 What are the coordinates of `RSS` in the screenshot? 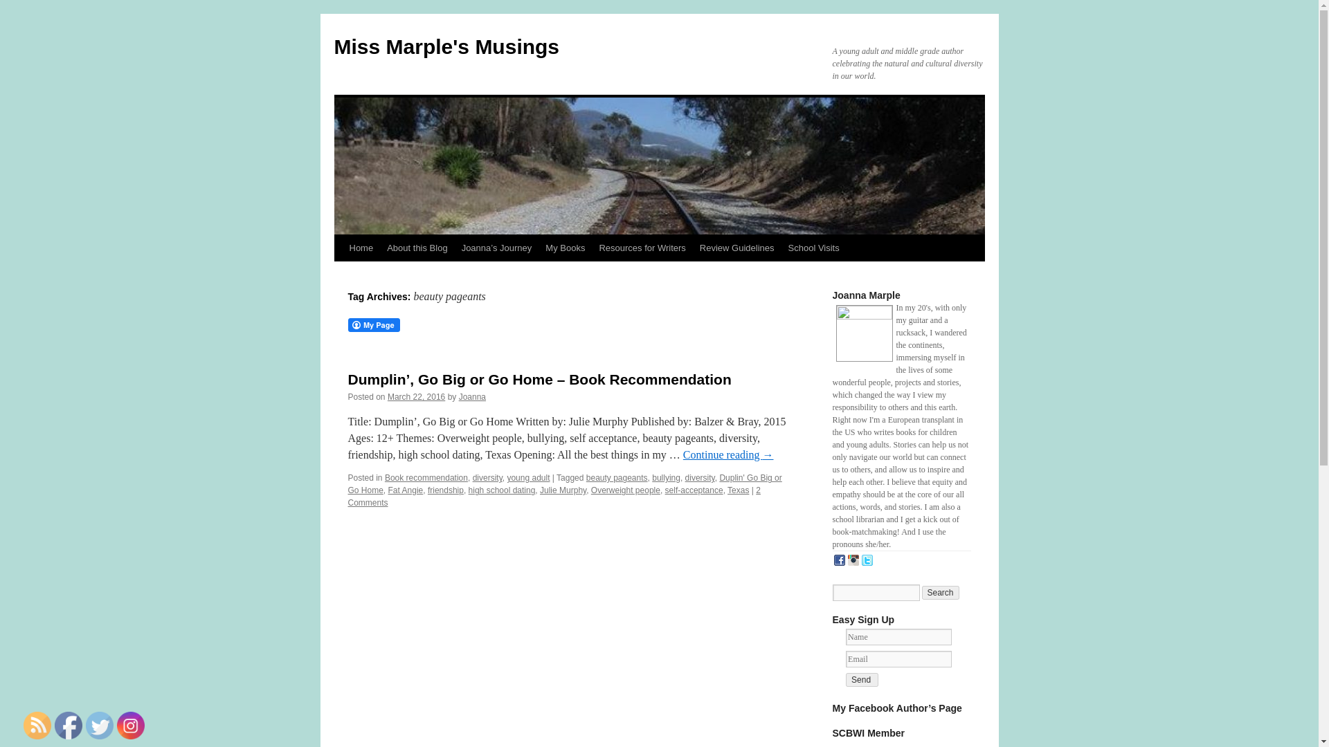 It's located at (37, 726).